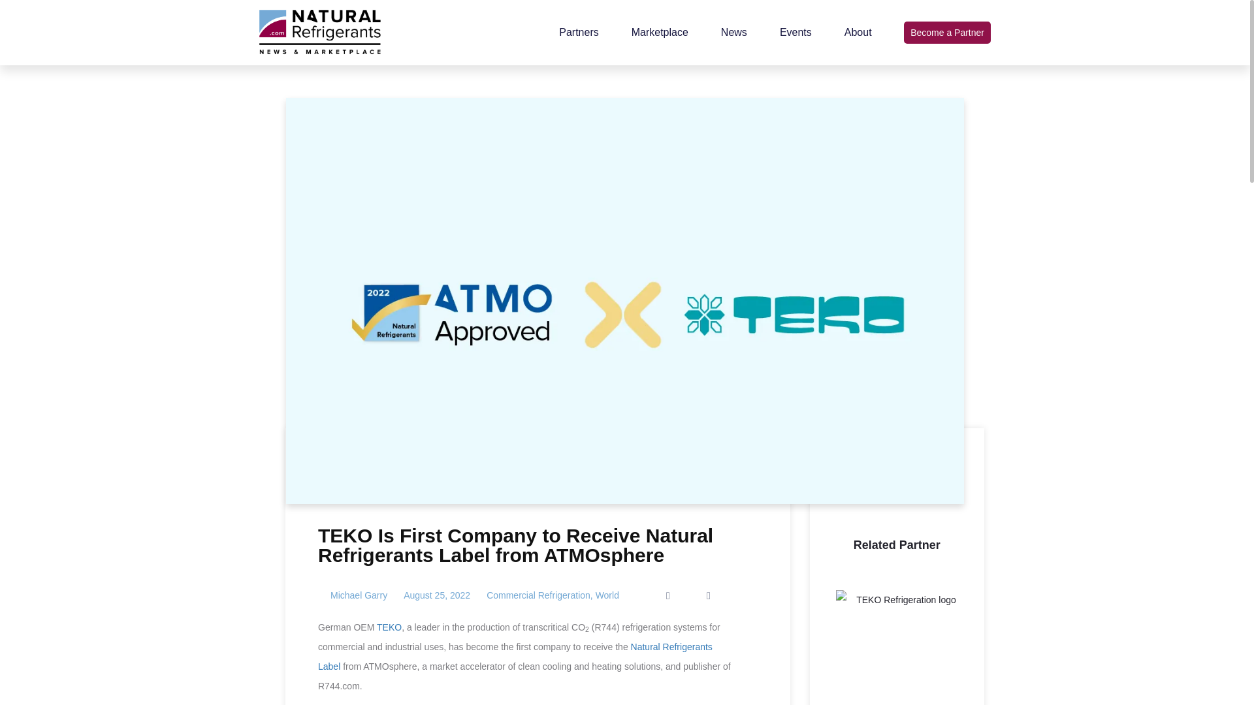 The width and height of the screenshot is (1254, 705). What do you see at coordinates (858, 33) in the screenshot?
I see `About` at bounding box center [858, 33].